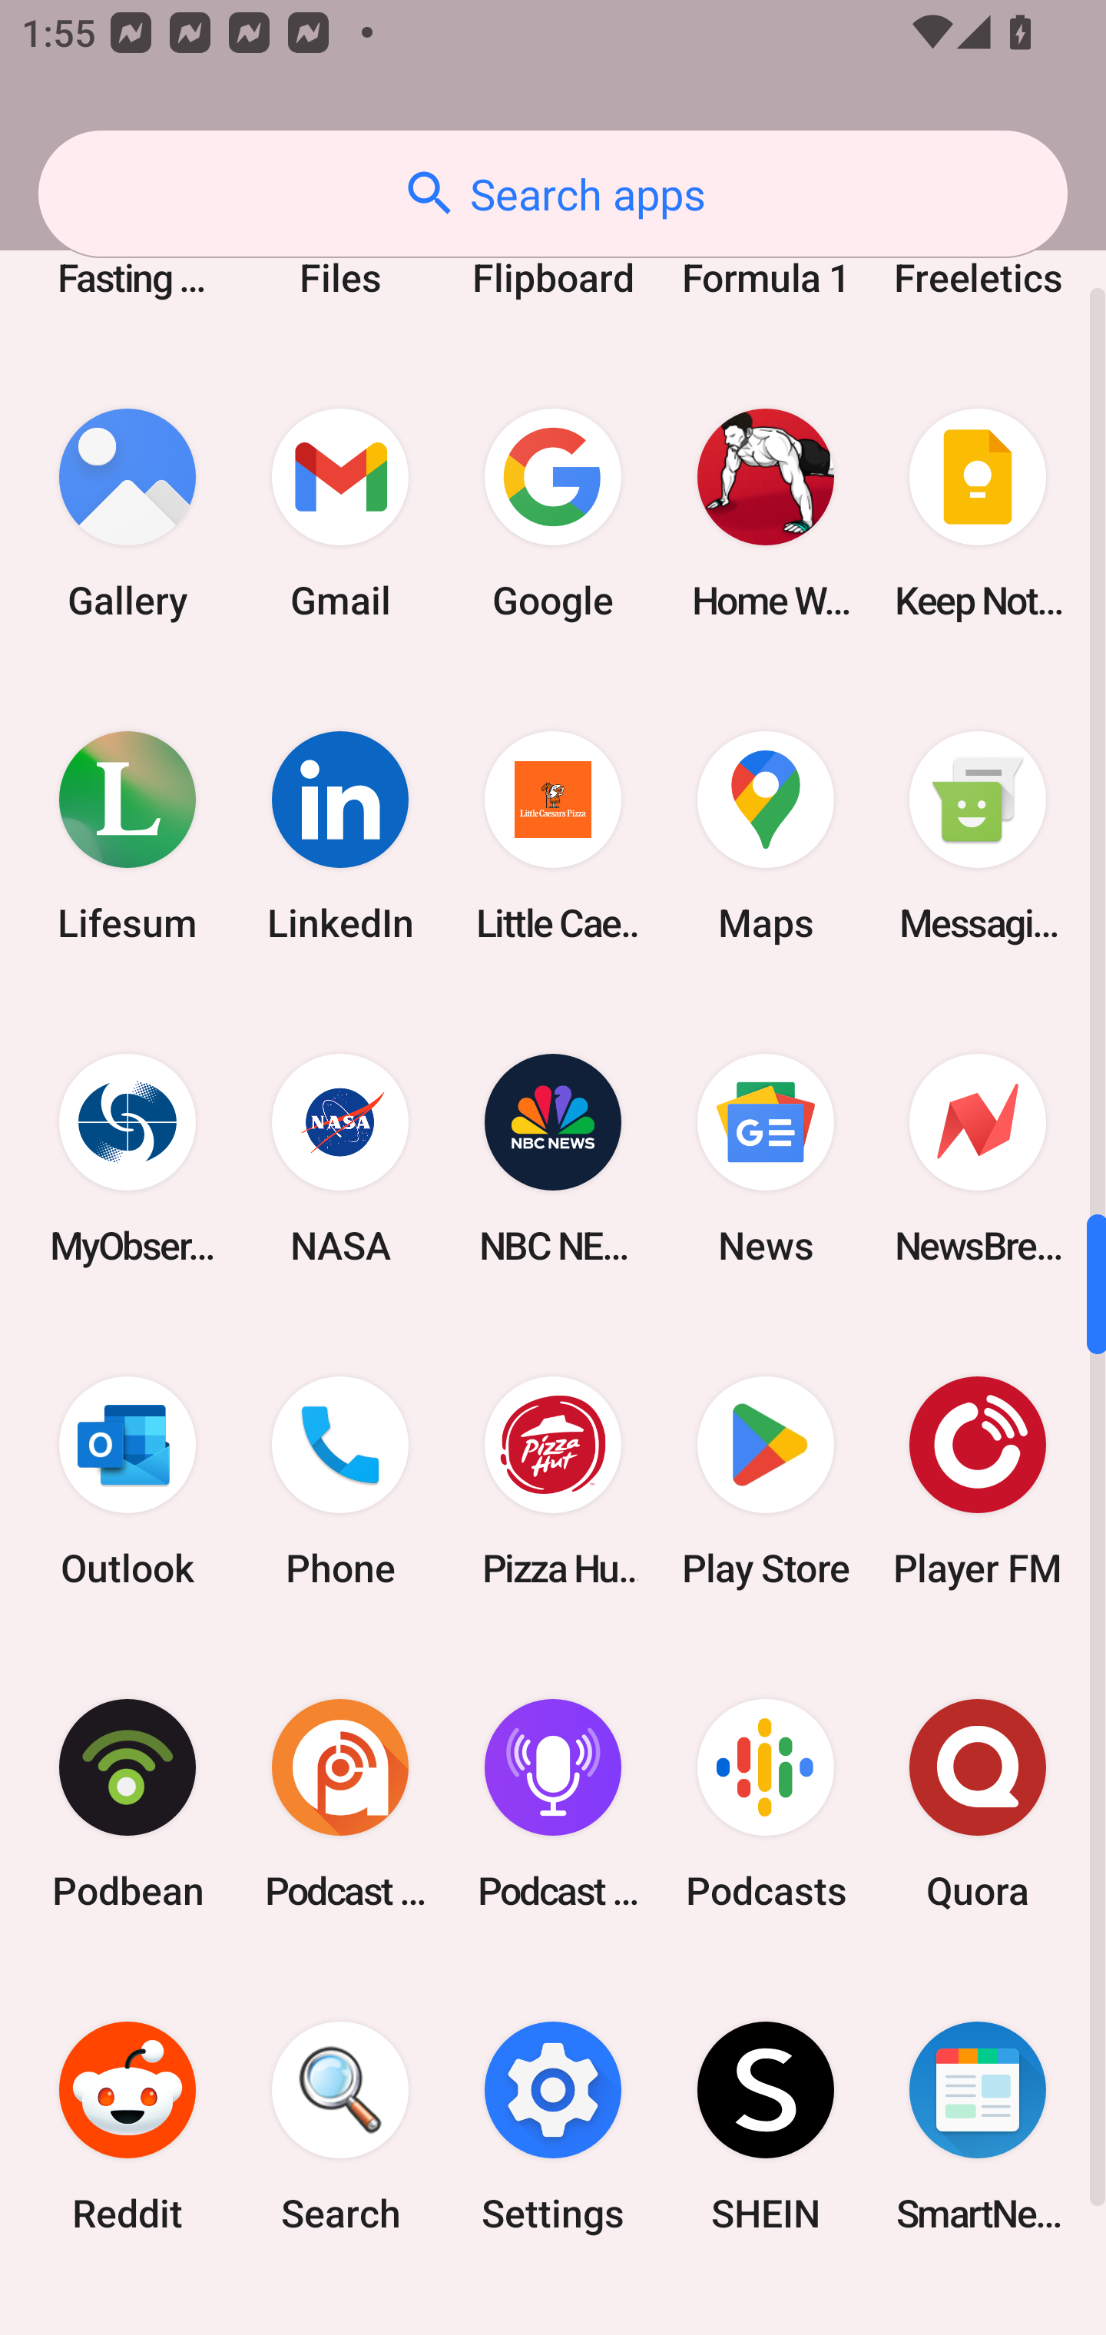 The width and height of the screenshot is (1106, 2335). I want to click on Keep Notes, so click(978, 513).